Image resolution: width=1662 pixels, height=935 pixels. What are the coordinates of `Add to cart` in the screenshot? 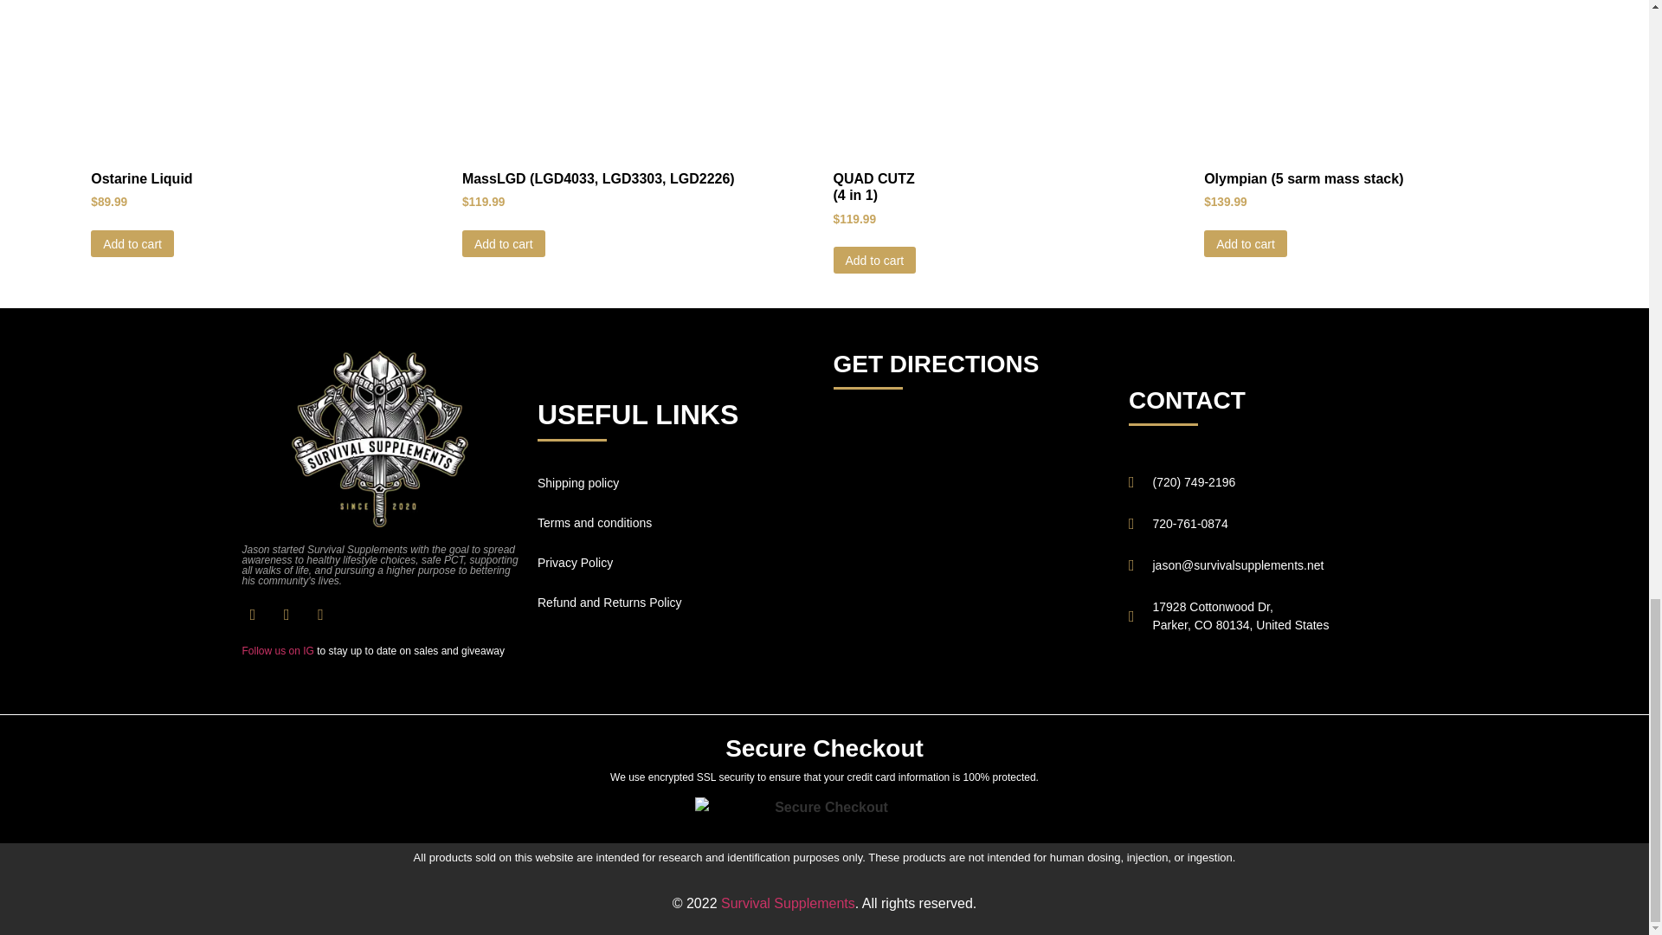 It's located at (1245, 243).